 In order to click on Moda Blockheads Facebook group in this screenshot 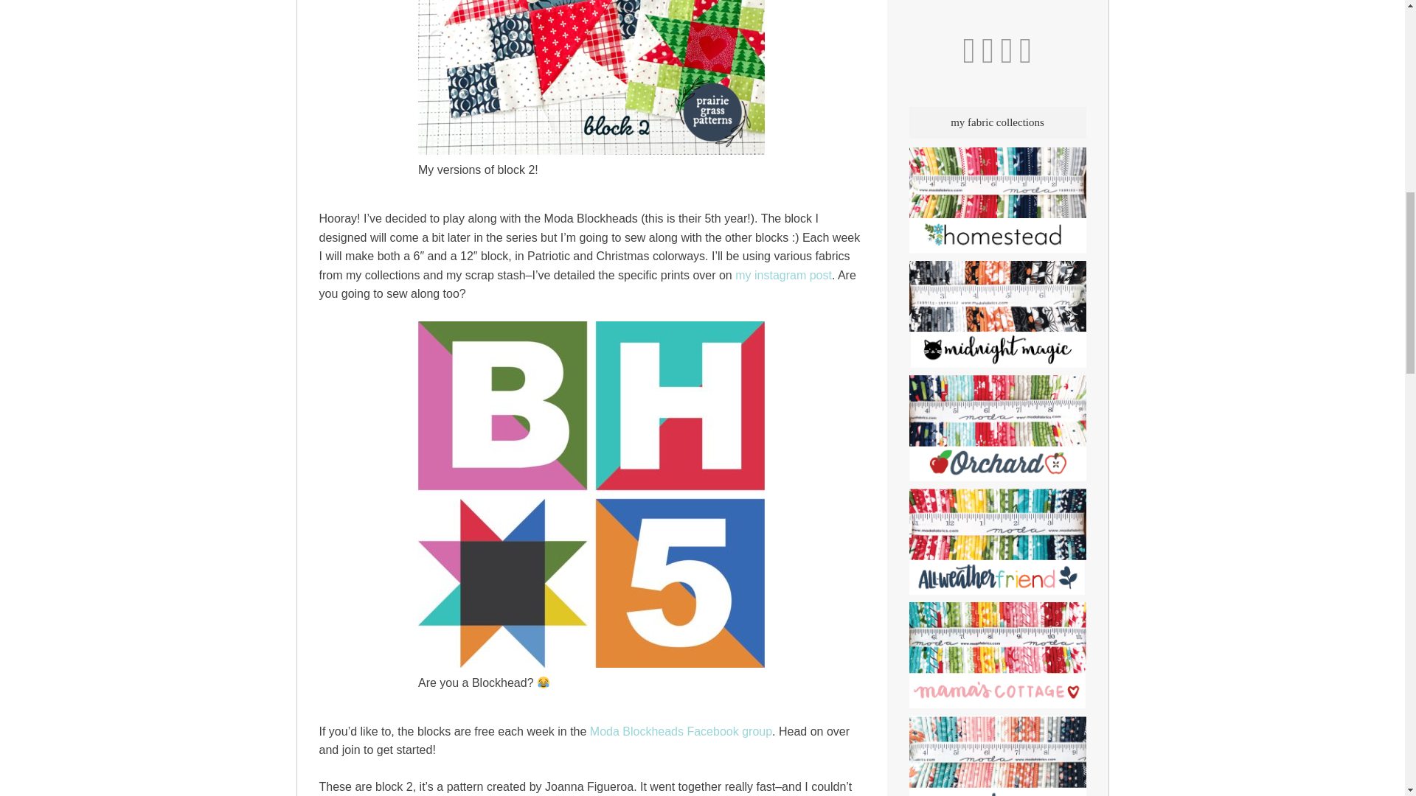, I will do `click(681, 731)`.